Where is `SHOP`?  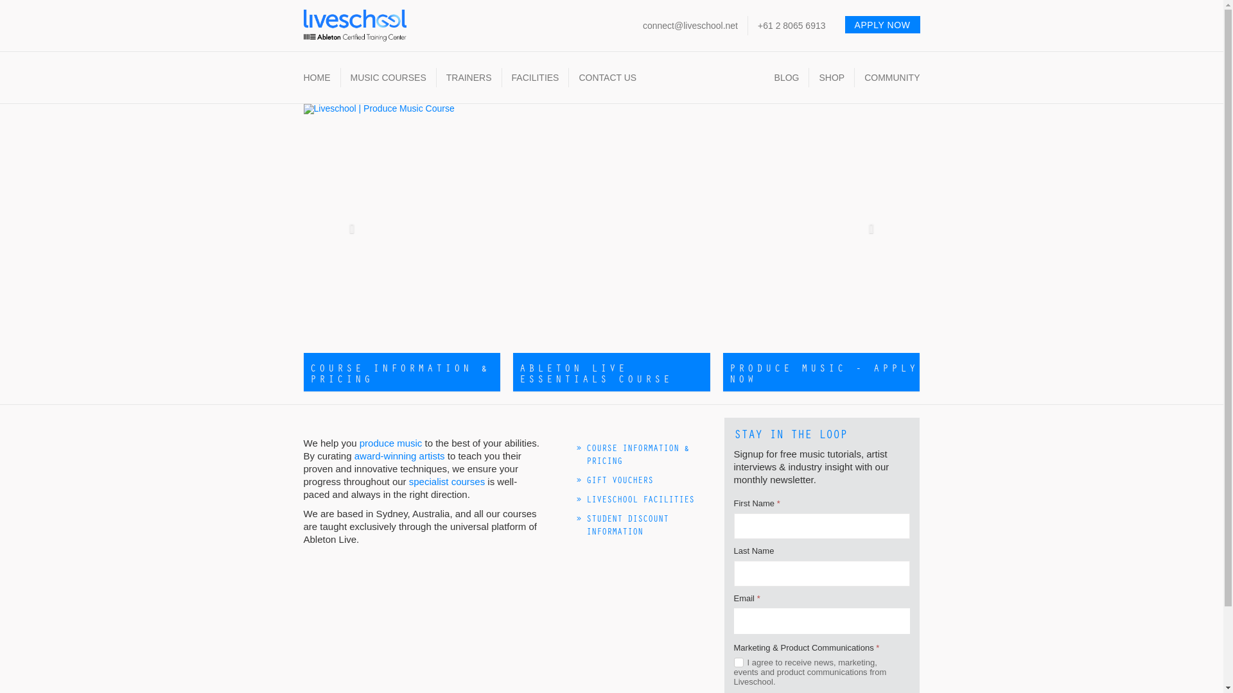
SHOP is located at coordinates (832, 78).